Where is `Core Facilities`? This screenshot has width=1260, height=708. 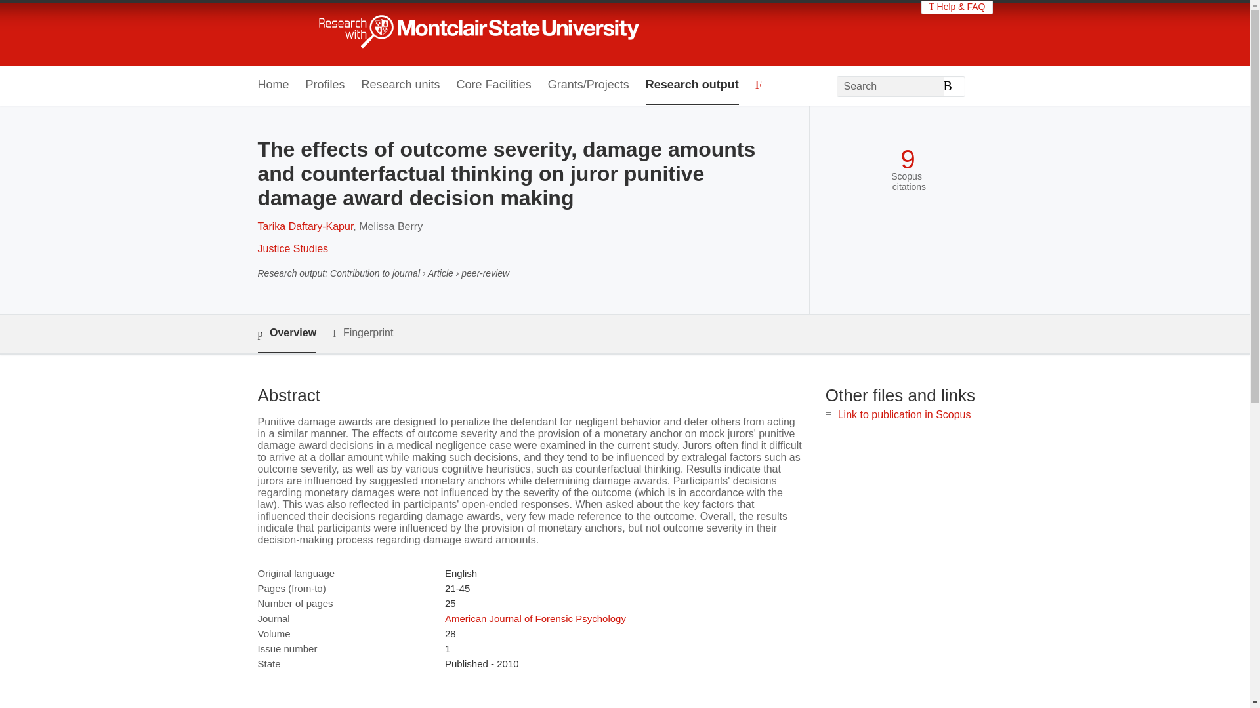 Core Facilities is located at coordinates (493, 85).